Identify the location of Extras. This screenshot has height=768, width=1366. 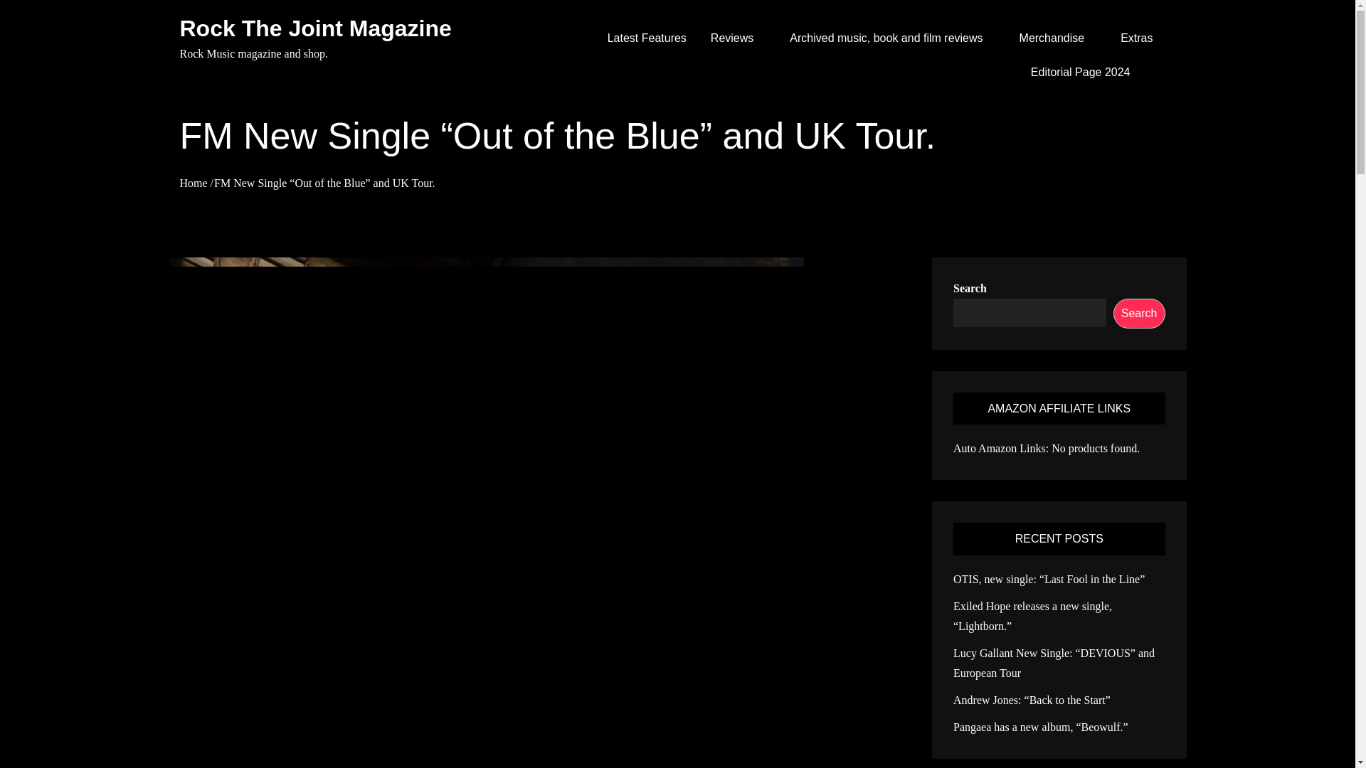
(1143, 38).